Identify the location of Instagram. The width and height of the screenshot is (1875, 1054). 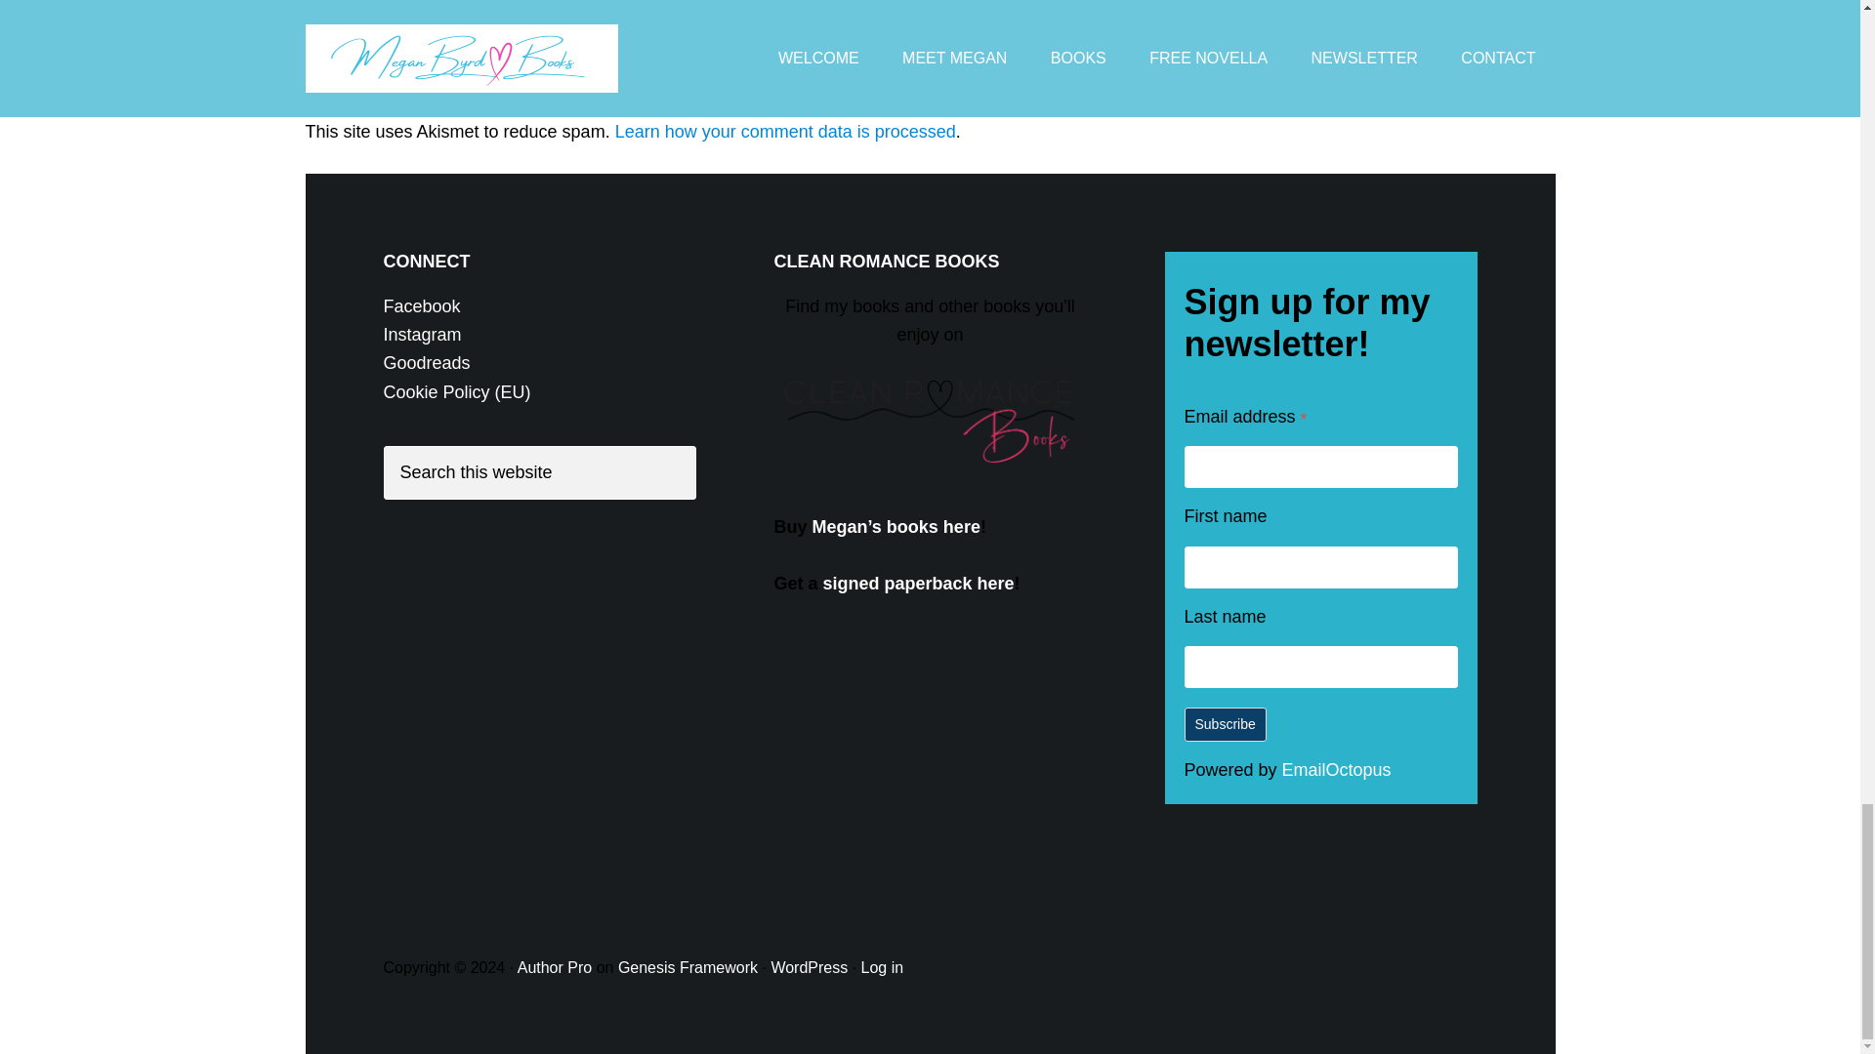
(422, 334).